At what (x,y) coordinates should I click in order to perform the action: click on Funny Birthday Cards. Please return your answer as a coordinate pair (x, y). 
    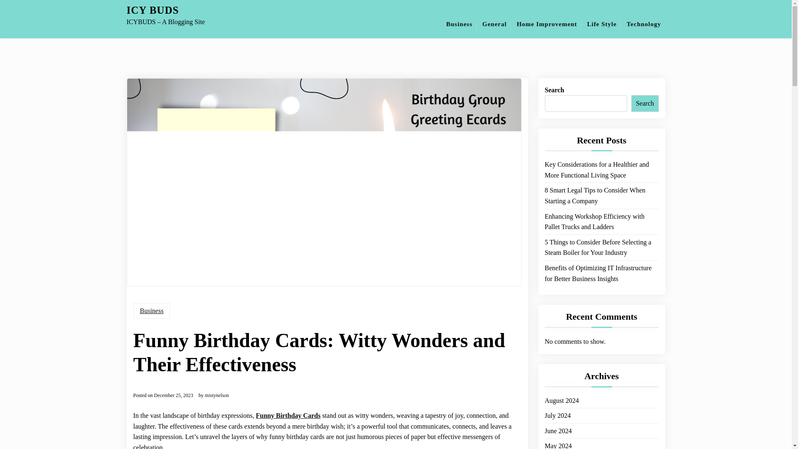
    Looking at the image, I should click on (288, 416).